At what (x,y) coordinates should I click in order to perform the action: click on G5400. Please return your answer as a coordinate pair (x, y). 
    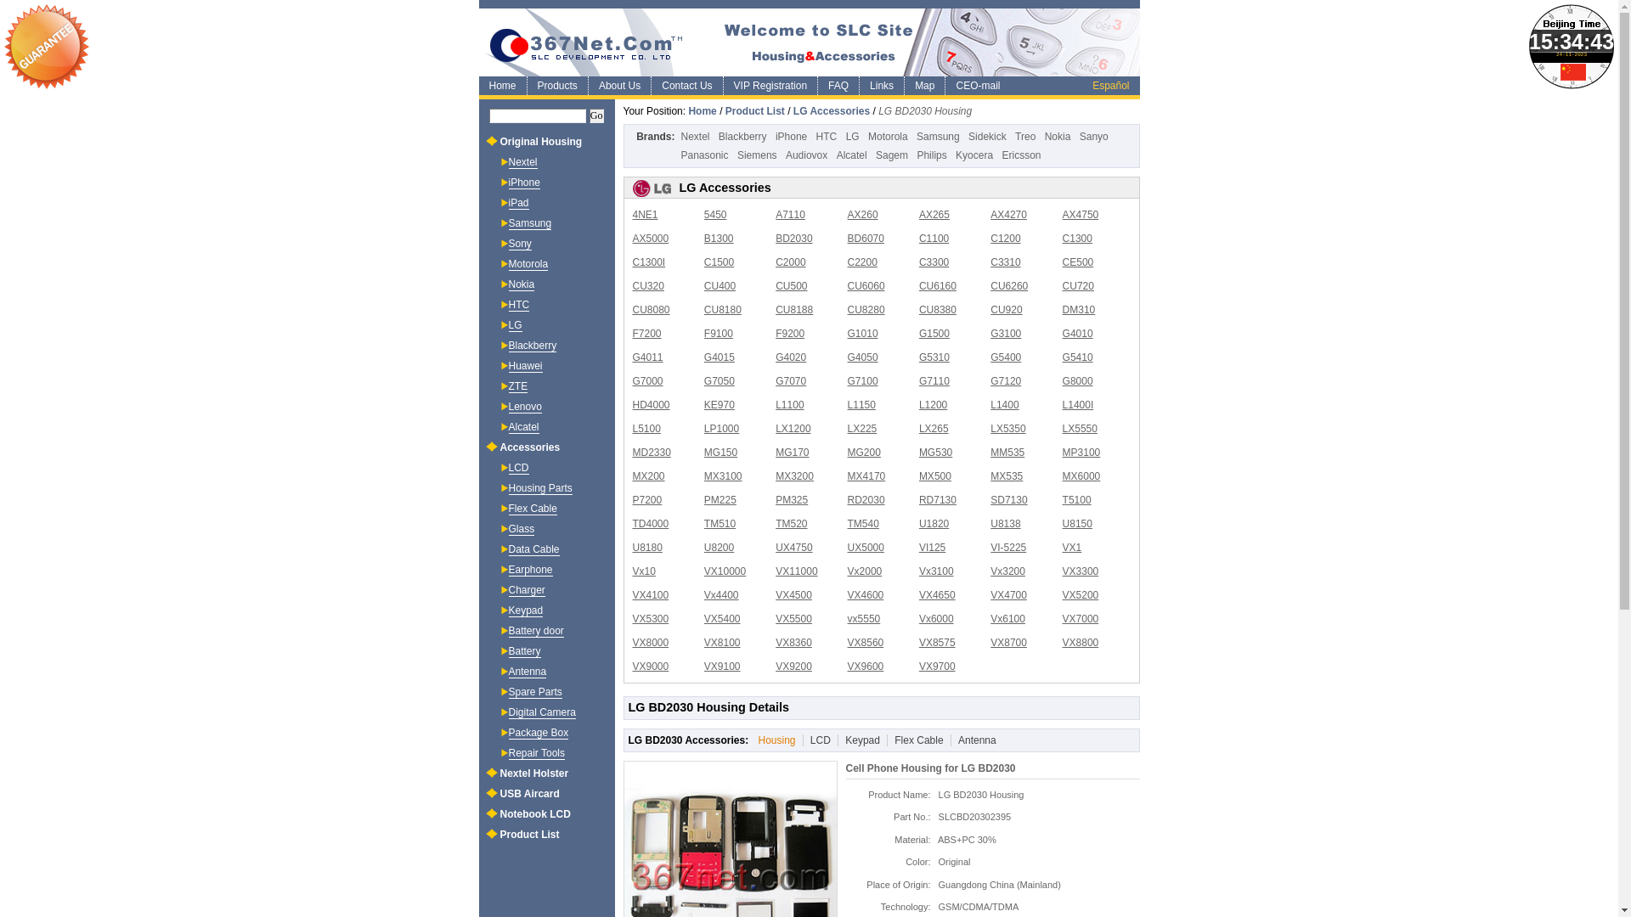
    Looking at the image, I should click on (1006, 357).